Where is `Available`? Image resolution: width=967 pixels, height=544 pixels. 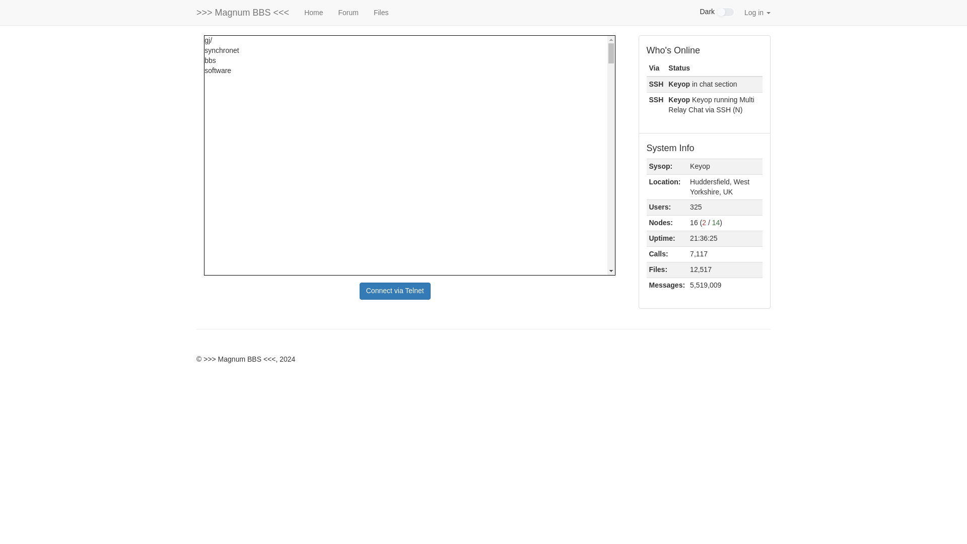
Available is located at coordinates (716, 223).